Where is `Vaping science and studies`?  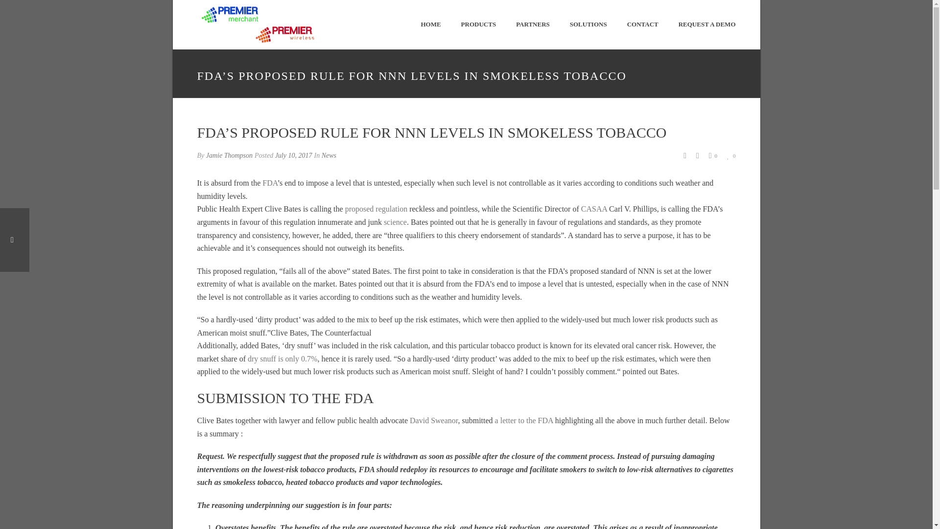 Vaping science and studies is located at coordinates (395, 222).